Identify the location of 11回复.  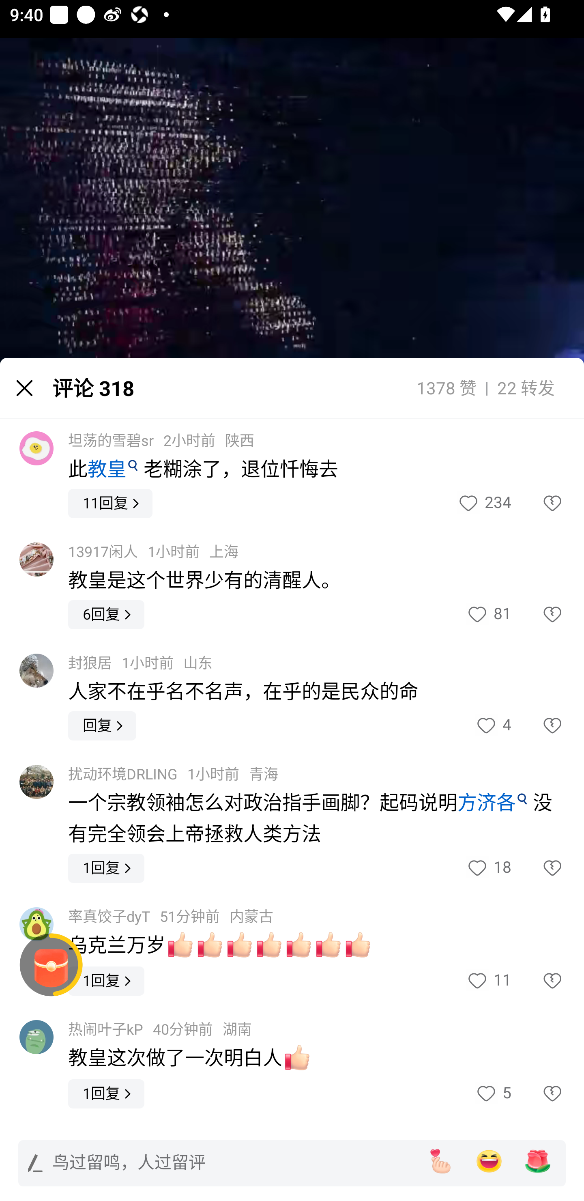
(110, 503).